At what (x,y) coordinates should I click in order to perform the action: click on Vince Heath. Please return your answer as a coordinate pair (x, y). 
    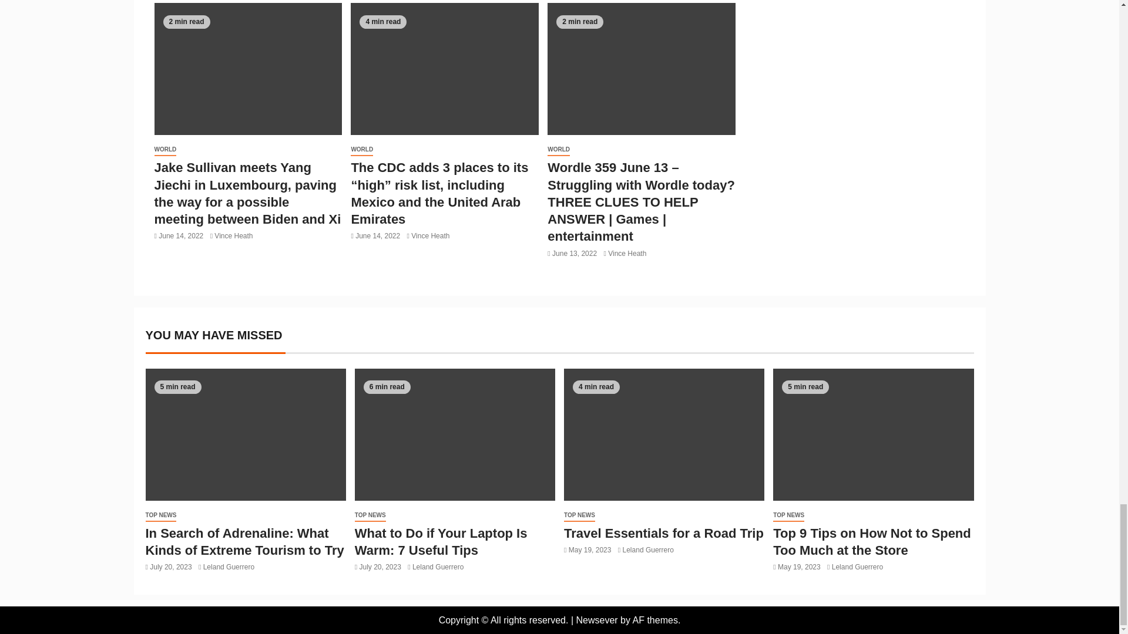
    Looking at the image, I should click on (233, 236).